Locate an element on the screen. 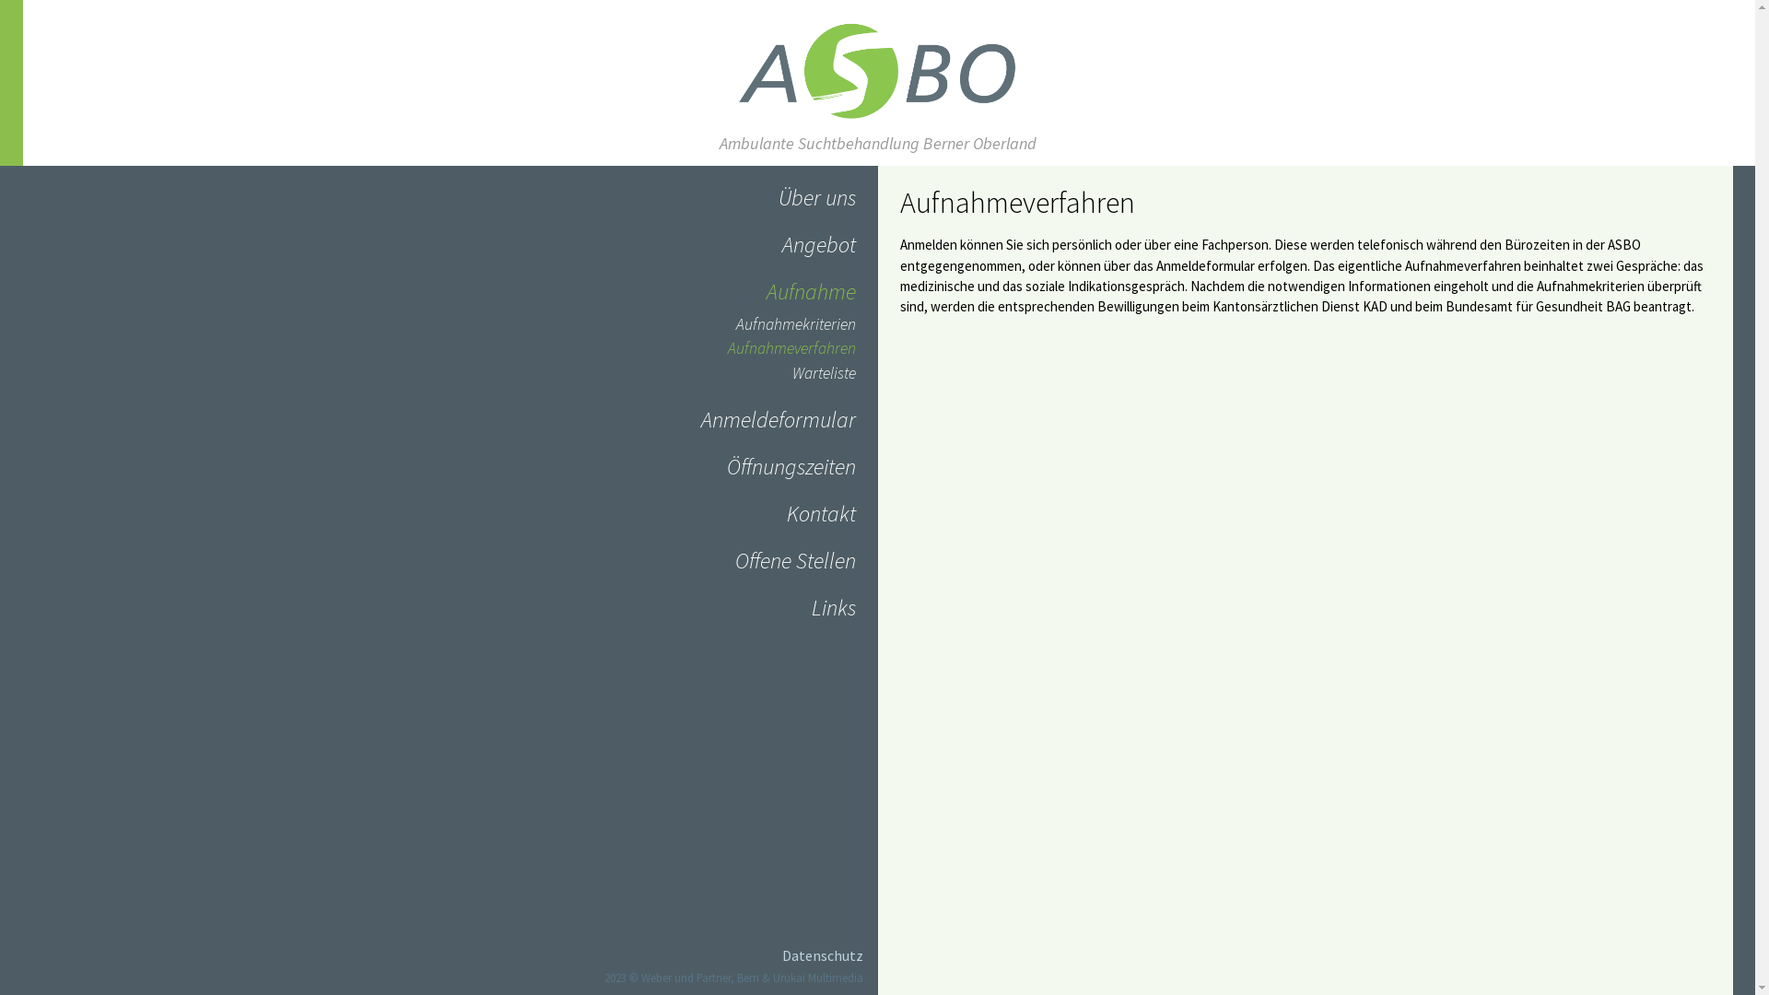  Anmeldeformular is located at coordinates (778, 420).